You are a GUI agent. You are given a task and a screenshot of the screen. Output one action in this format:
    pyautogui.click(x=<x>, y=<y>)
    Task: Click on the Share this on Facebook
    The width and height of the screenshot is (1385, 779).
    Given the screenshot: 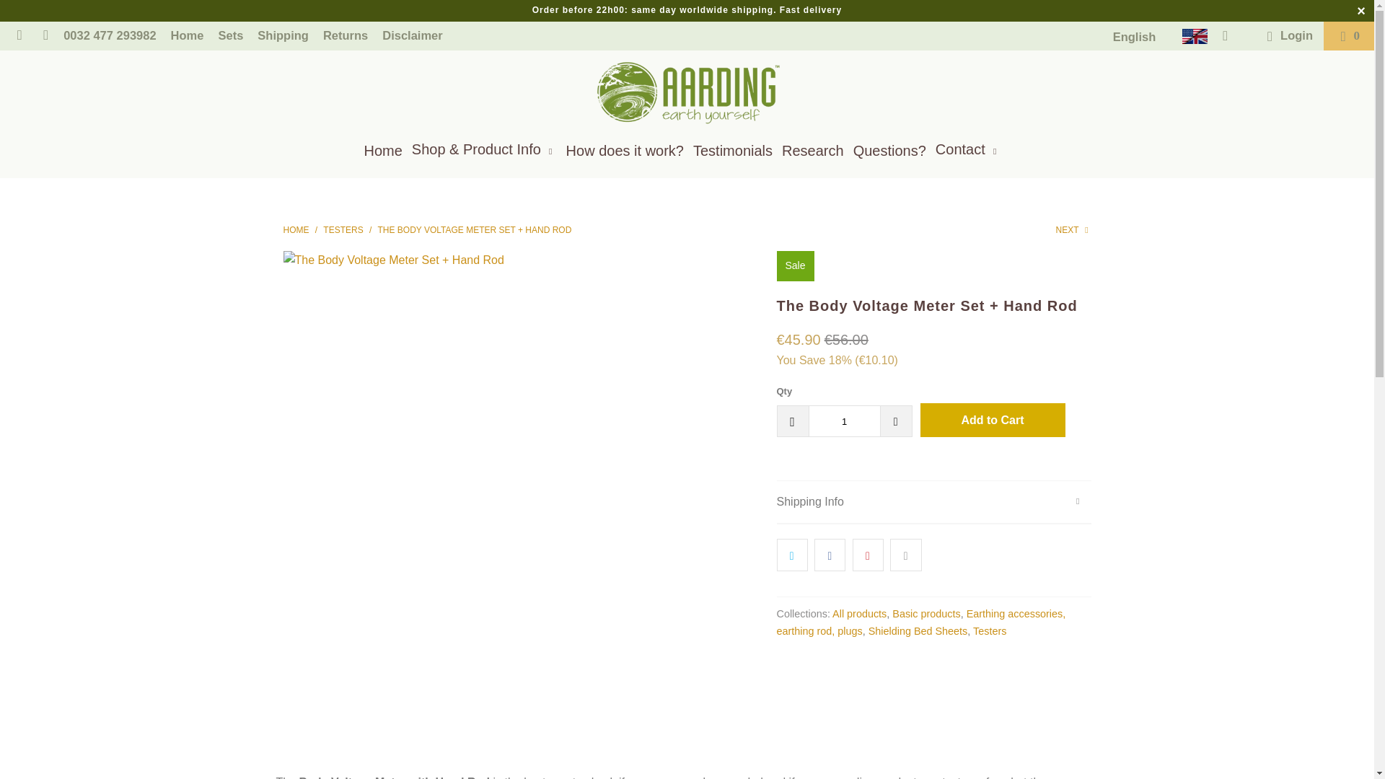 What is the action you would take?
    pyautogui.click(x=830, y=555)
    